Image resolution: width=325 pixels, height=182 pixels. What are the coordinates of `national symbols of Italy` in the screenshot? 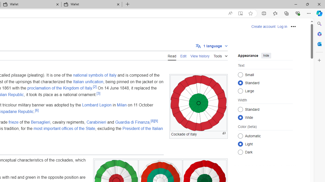 It's located at (94, 75).